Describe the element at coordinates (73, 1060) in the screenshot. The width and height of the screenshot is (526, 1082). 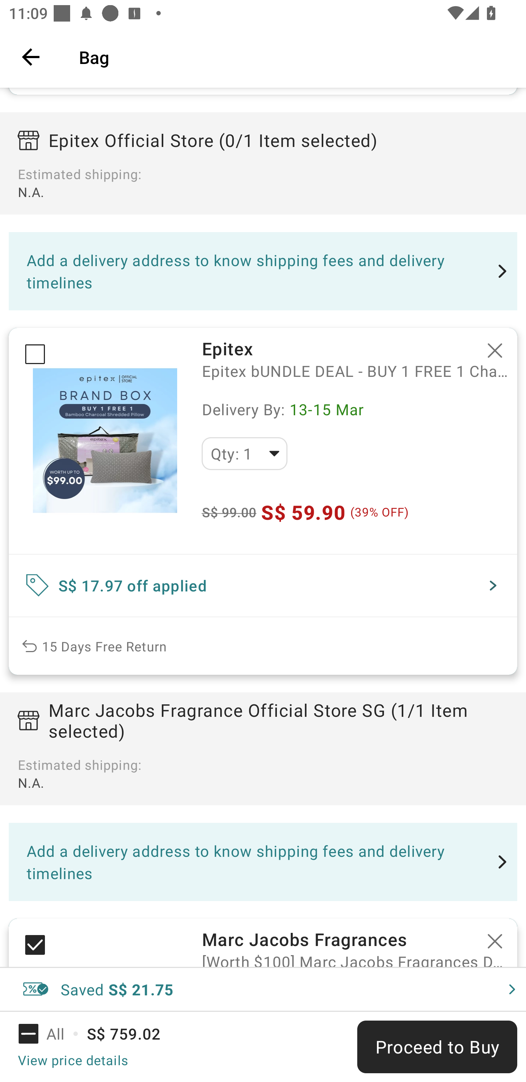
I see `View price details` at that location.